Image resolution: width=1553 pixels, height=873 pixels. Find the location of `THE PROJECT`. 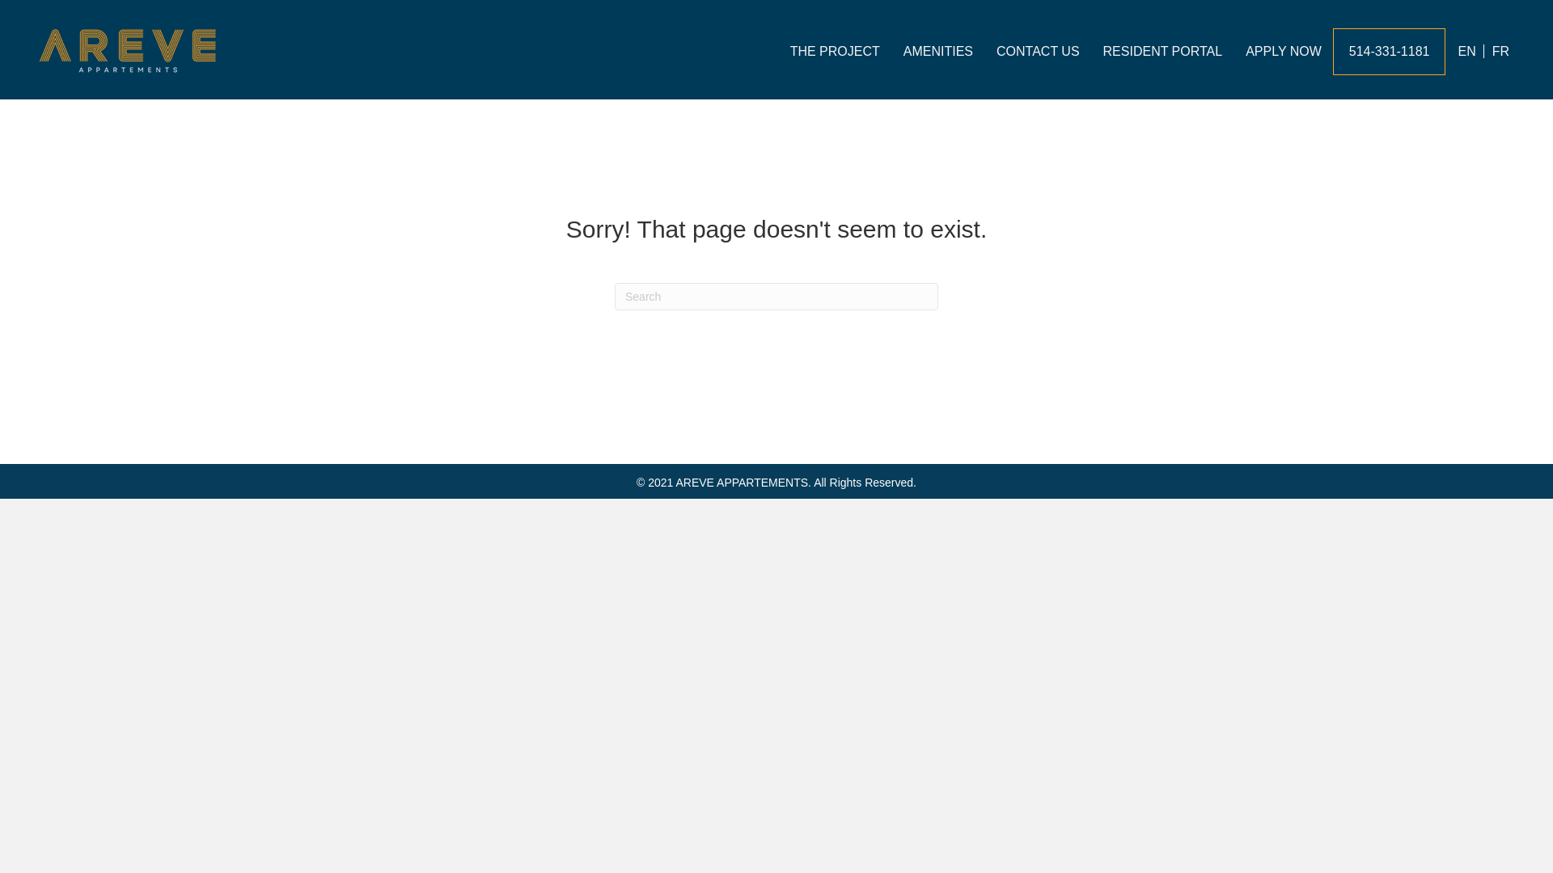

THE PROJECT is located at coordinates (835, 52).